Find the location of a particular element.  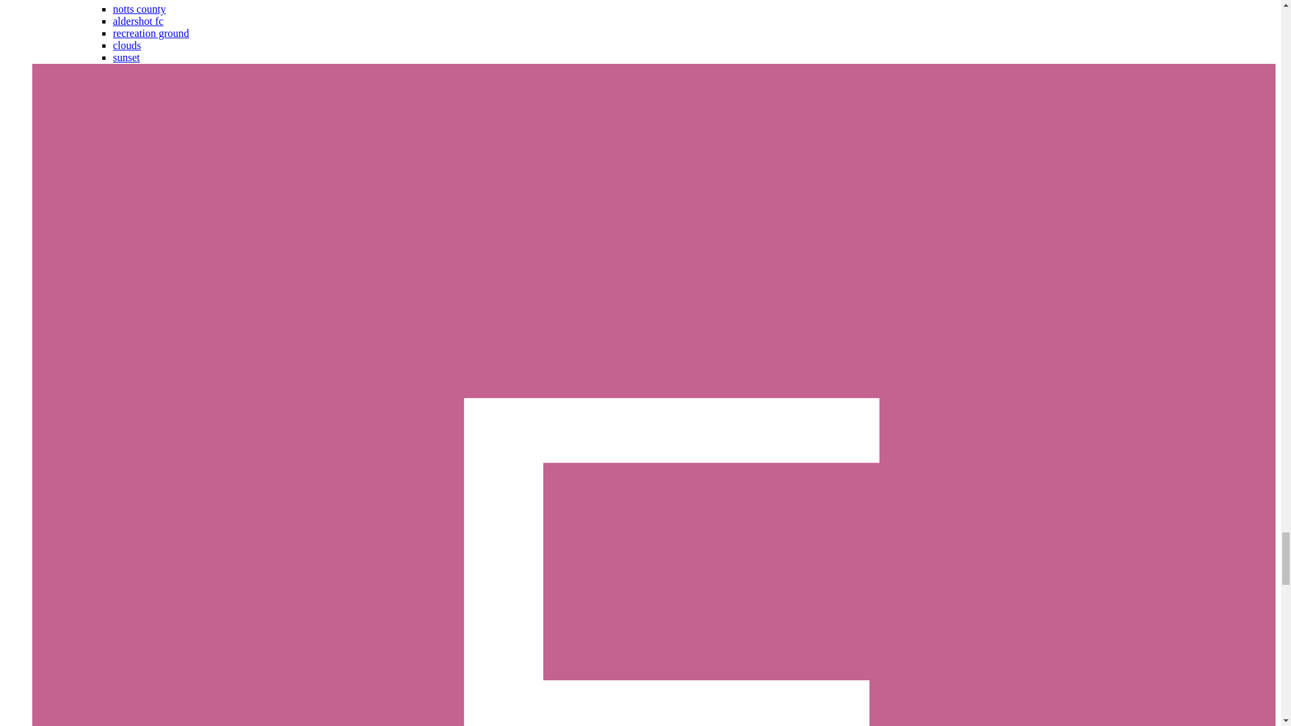

Find other content tagged with 'aldershot fc' is located at coordinates (139, 20).